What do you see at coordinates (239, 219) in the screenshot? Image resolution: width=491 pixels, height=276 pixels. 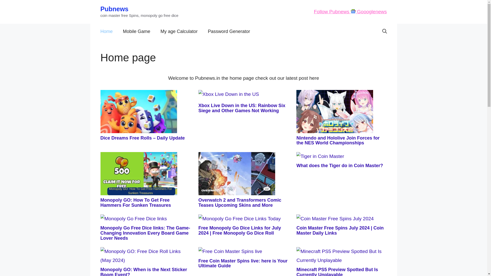 I see `Home page 8` at bounding box center [239, 219].